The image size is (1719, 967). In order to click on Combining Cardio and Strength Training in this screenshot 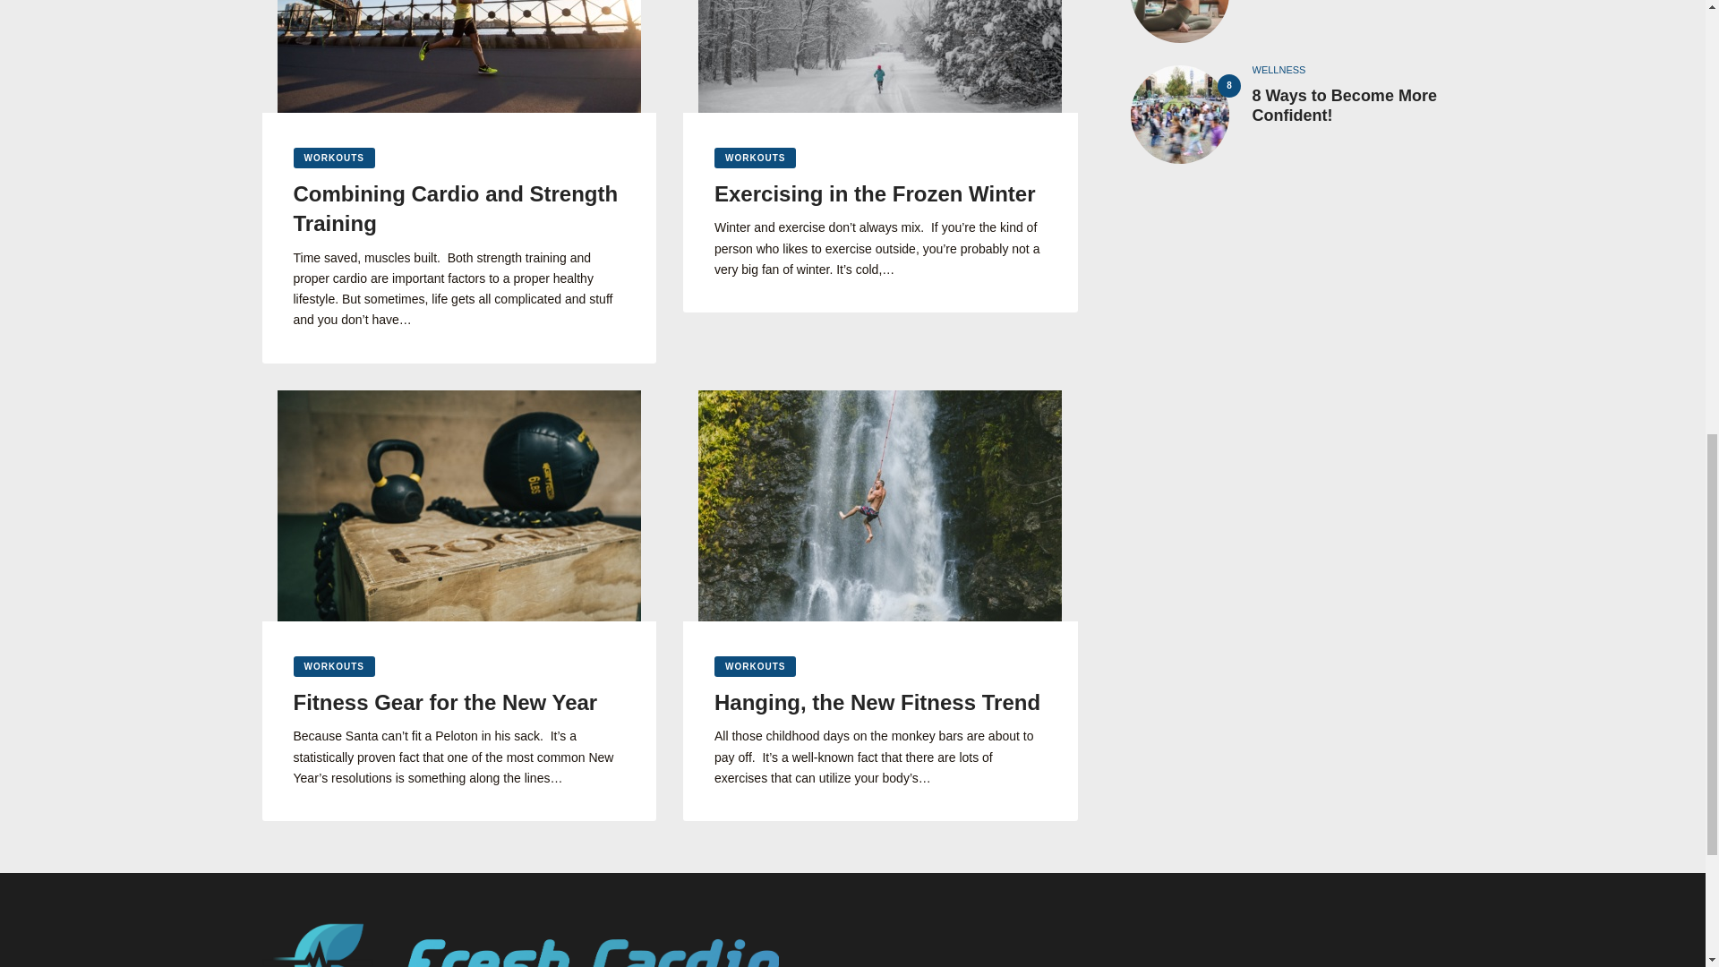, I will do `click(459, 208)`.